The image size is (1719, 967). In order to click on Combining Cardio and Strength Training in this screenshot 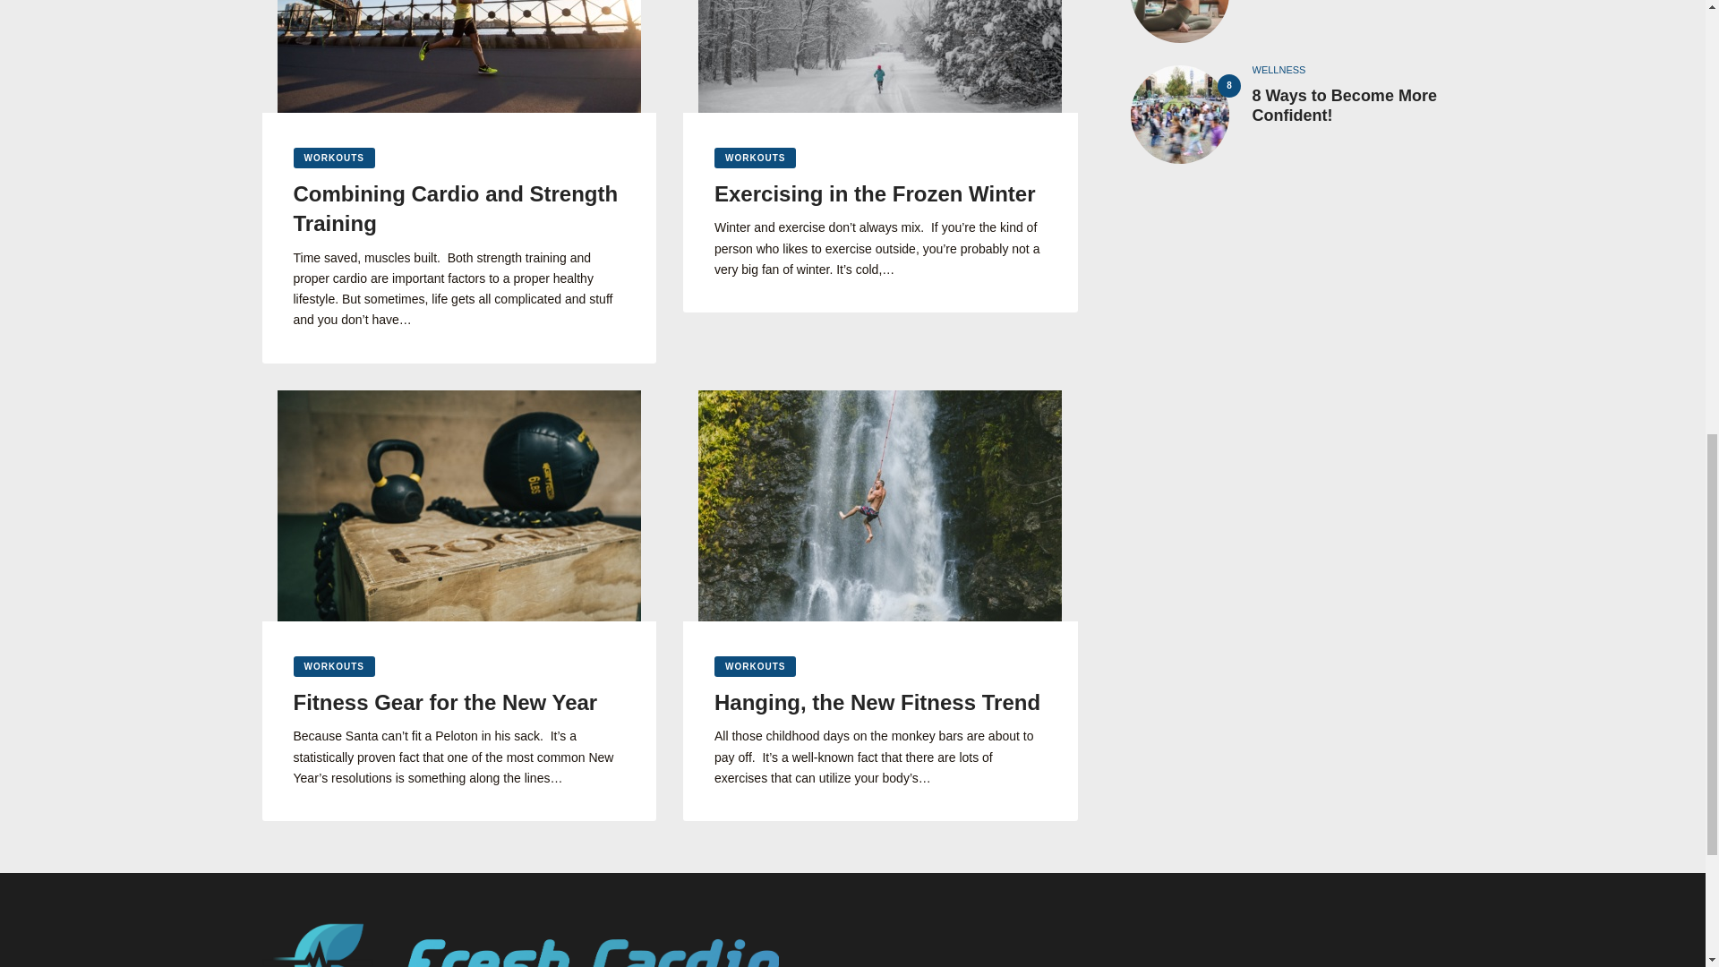, I will do `click(459, 208)`.